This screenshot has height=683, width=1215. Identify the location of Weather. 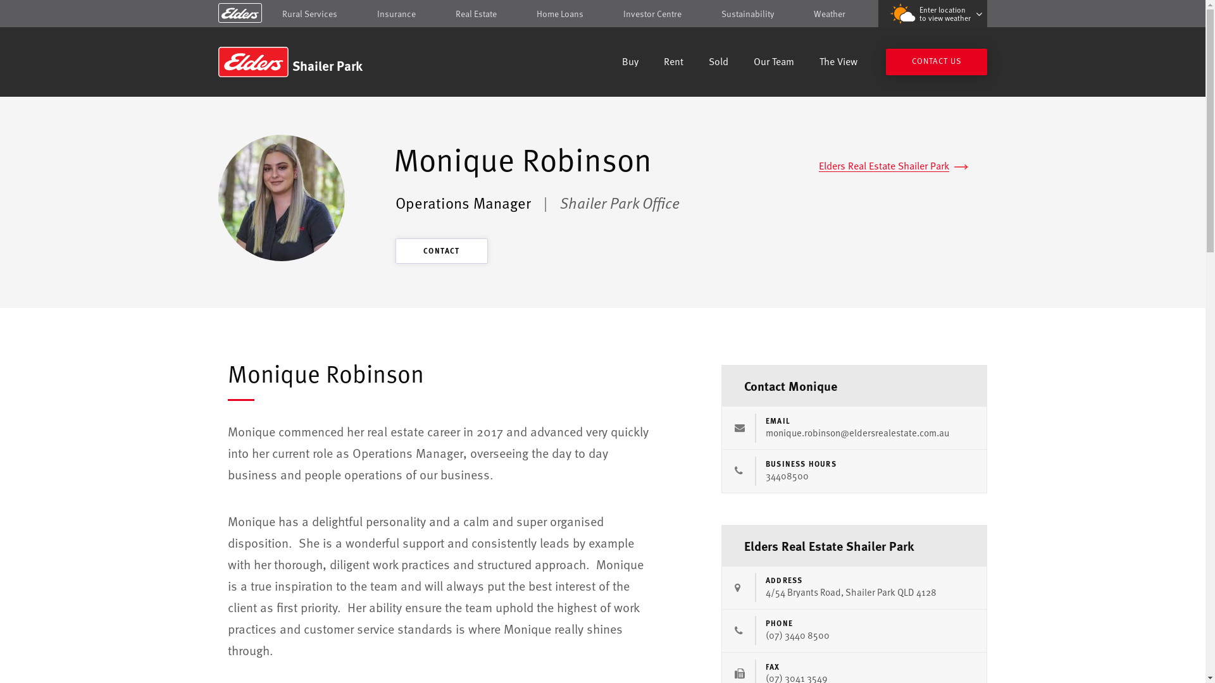
(830, 14).